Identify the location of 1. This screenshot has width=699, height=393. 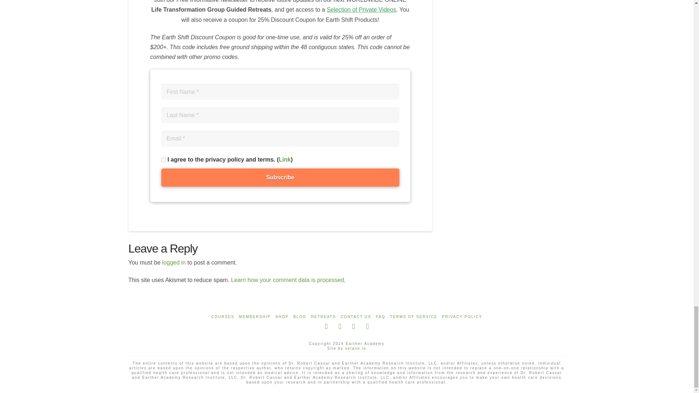
(163, 160).